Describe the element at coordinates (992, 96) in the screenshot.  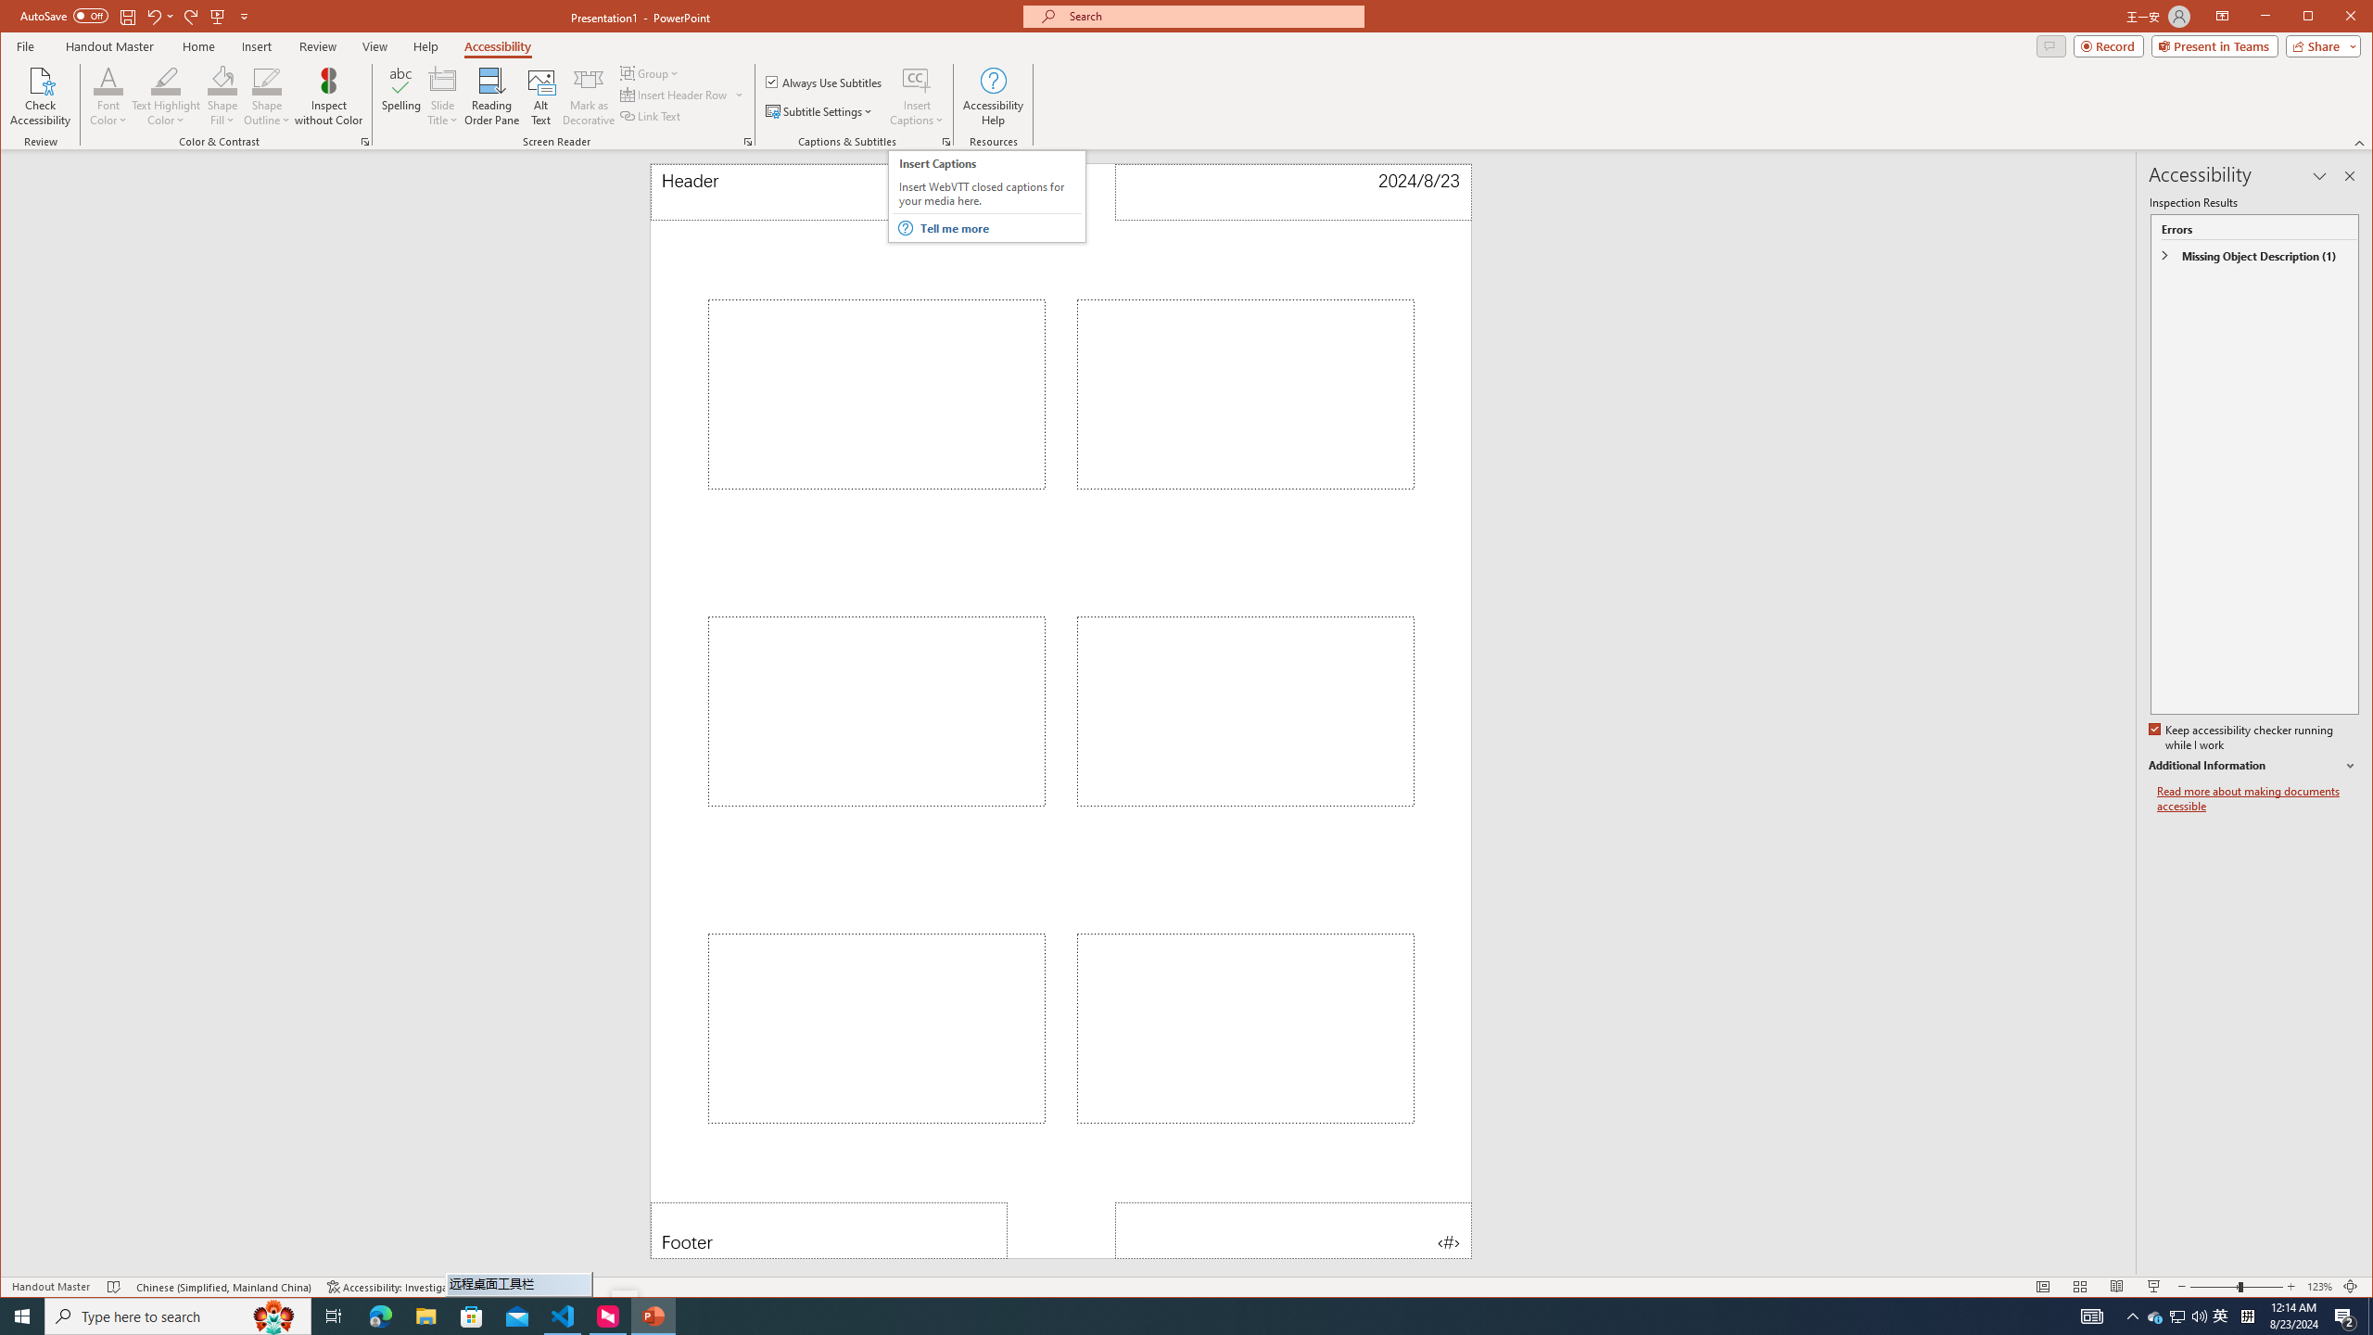
I see `Accessibility Help` at that location.